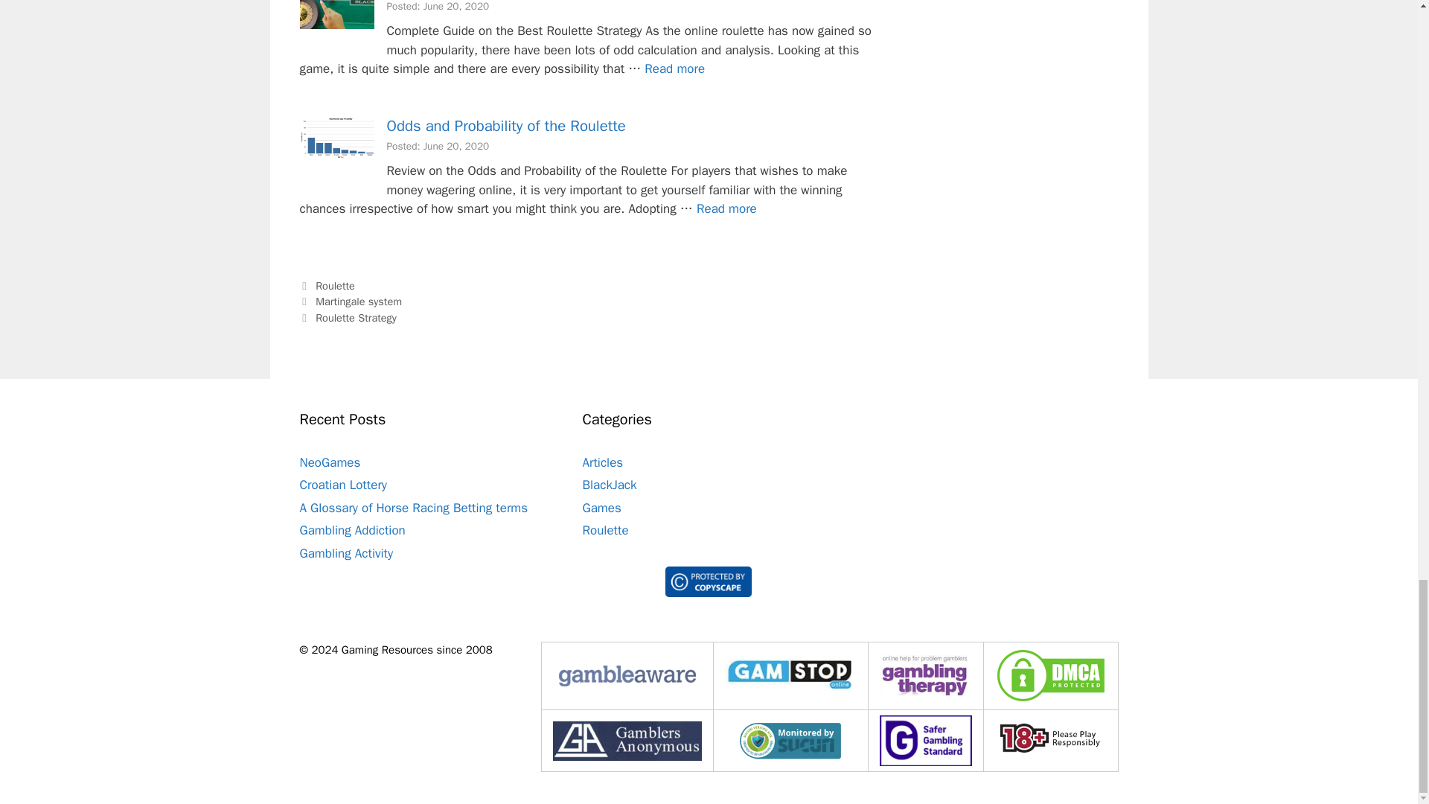 The width and height of the screenshot is (1429, 804). What do you see at coordinates (726, 208) in the screenshot?
I see `Odds and Probability of the Roulette` at bounding box center [726, 208].